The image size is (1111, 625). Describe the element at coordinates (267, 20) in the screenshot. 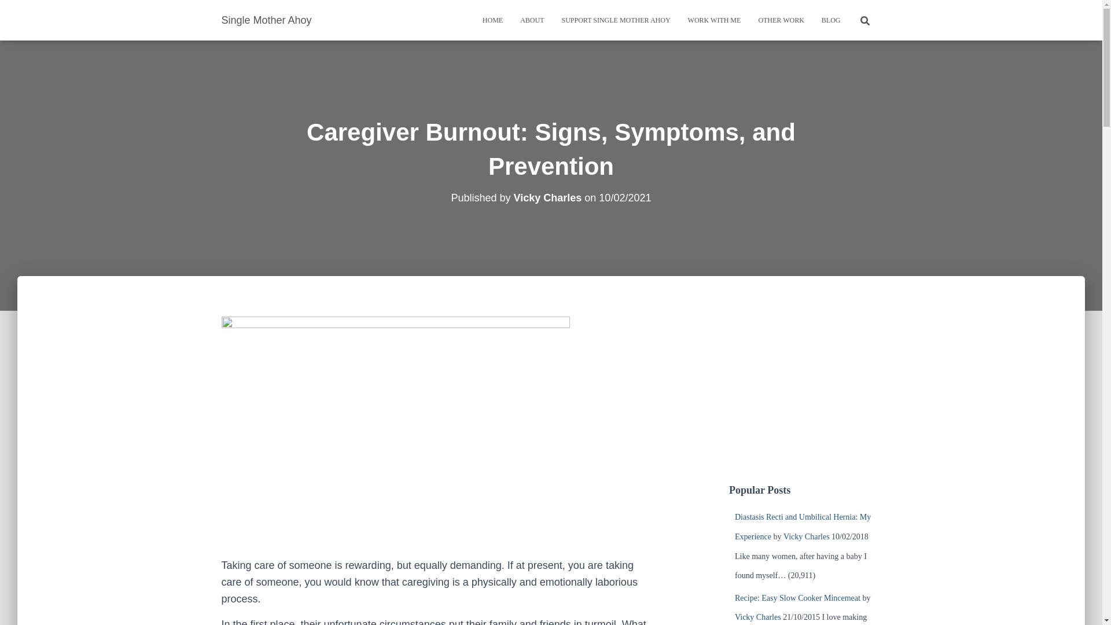

I see `Single Mother Ahoy` at that location.